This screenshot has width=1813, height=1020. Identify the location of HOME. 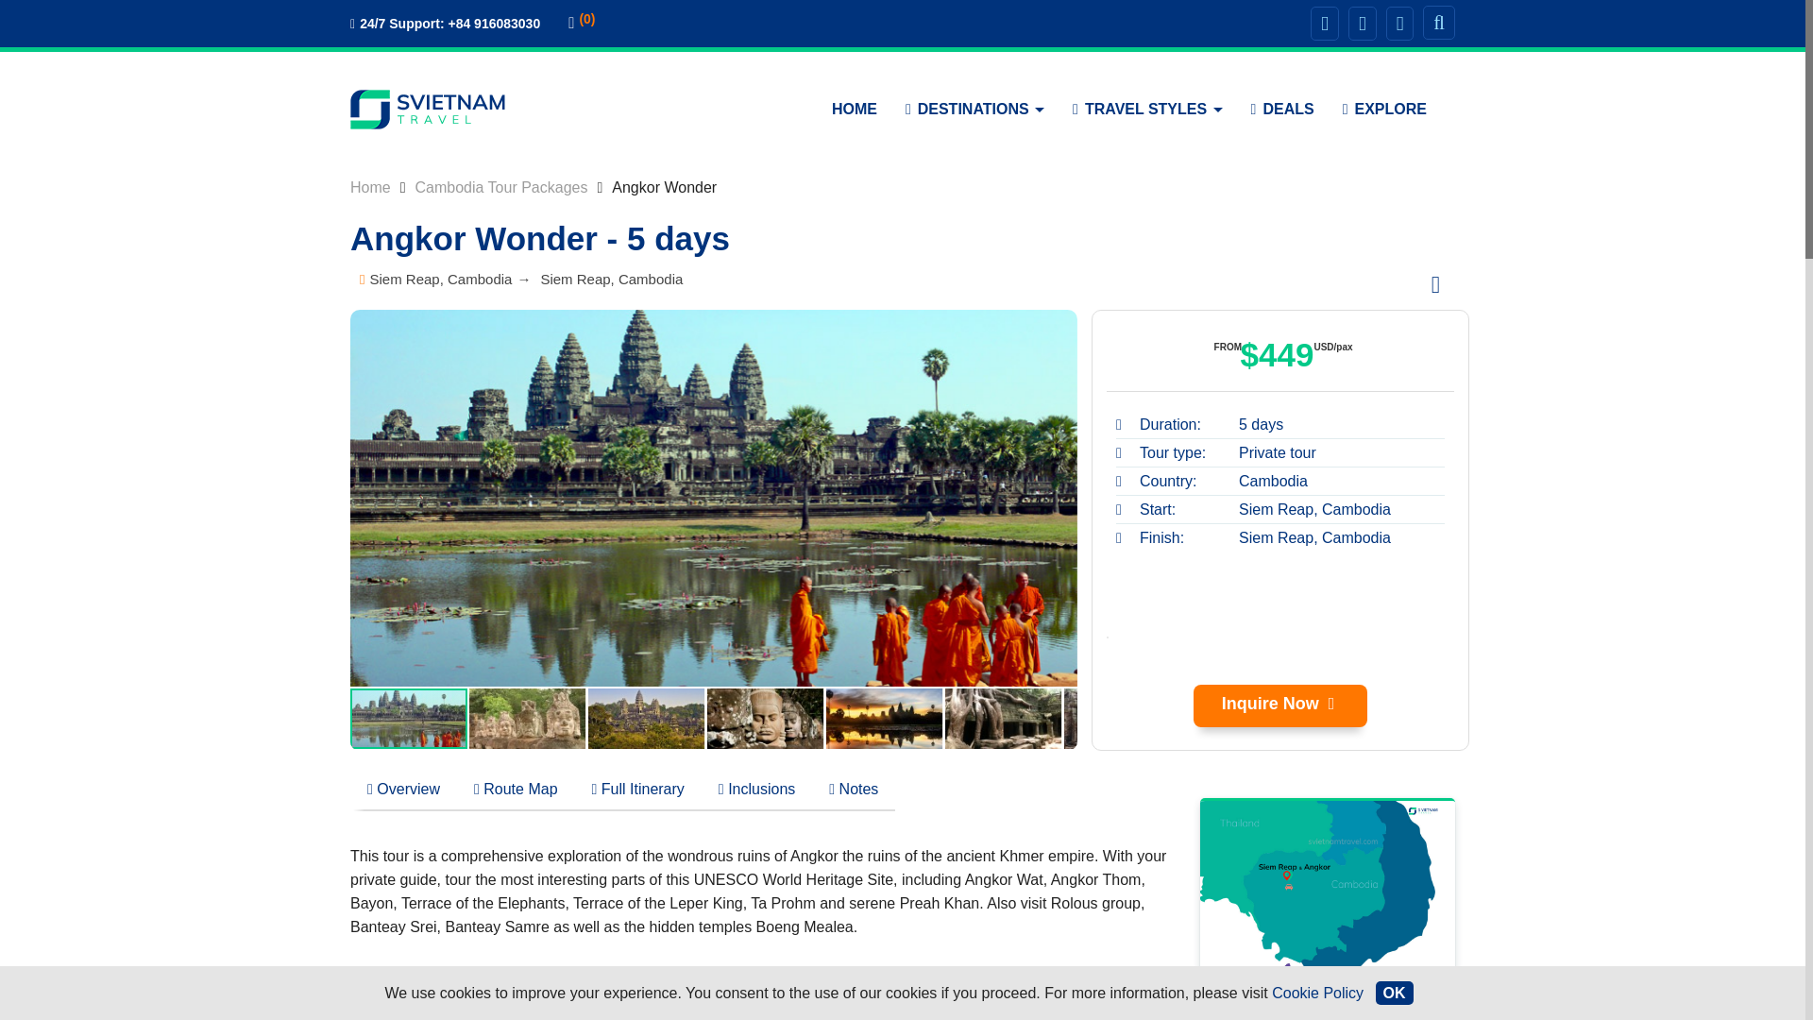
(855, 110).